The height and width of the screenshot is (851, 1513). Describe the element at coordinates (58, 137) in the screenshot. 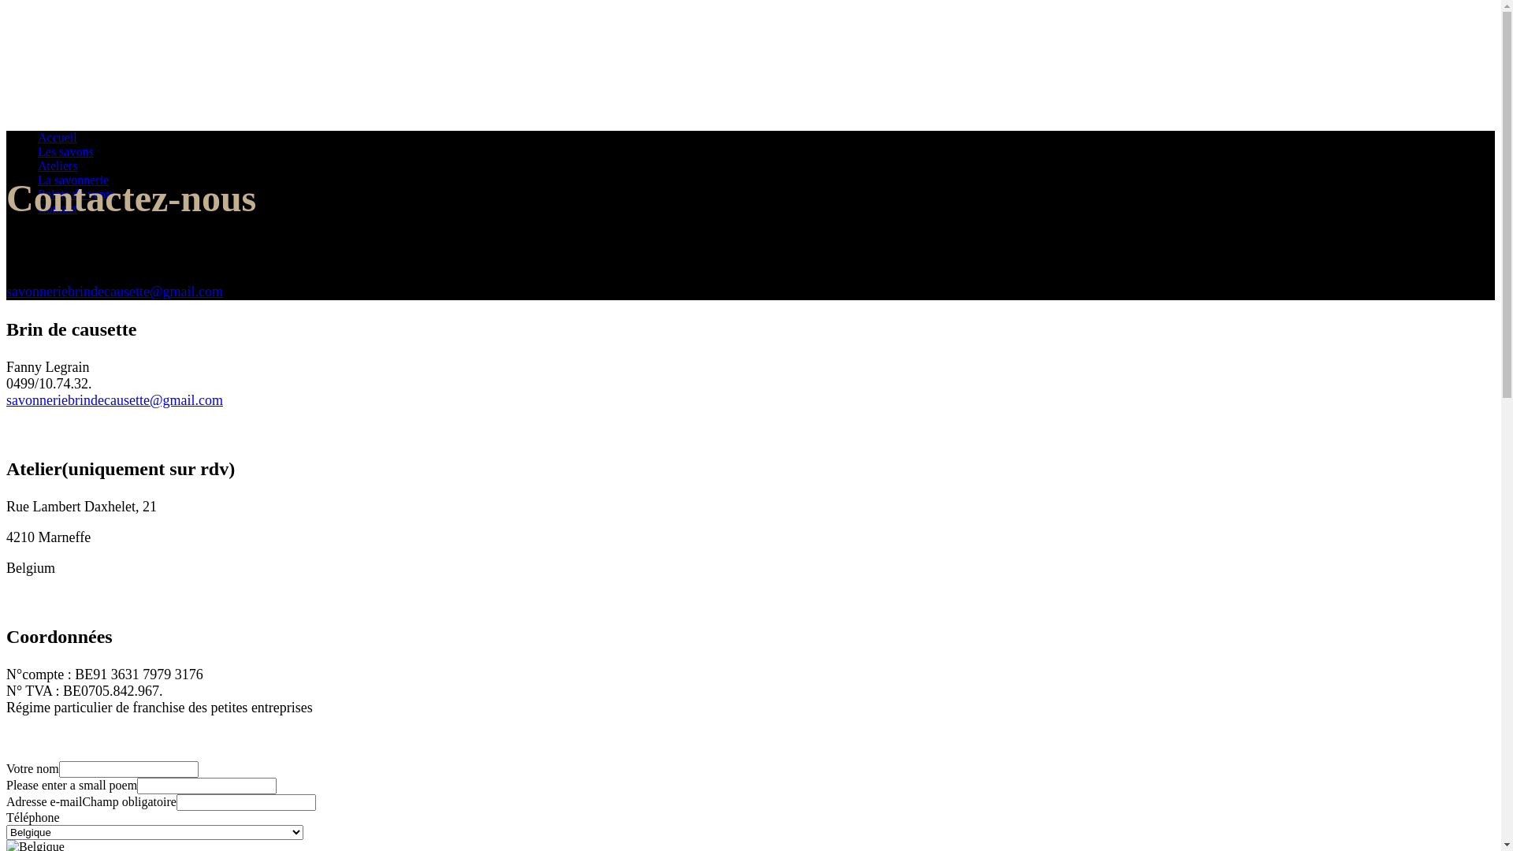

I see `Accueil` at that location.